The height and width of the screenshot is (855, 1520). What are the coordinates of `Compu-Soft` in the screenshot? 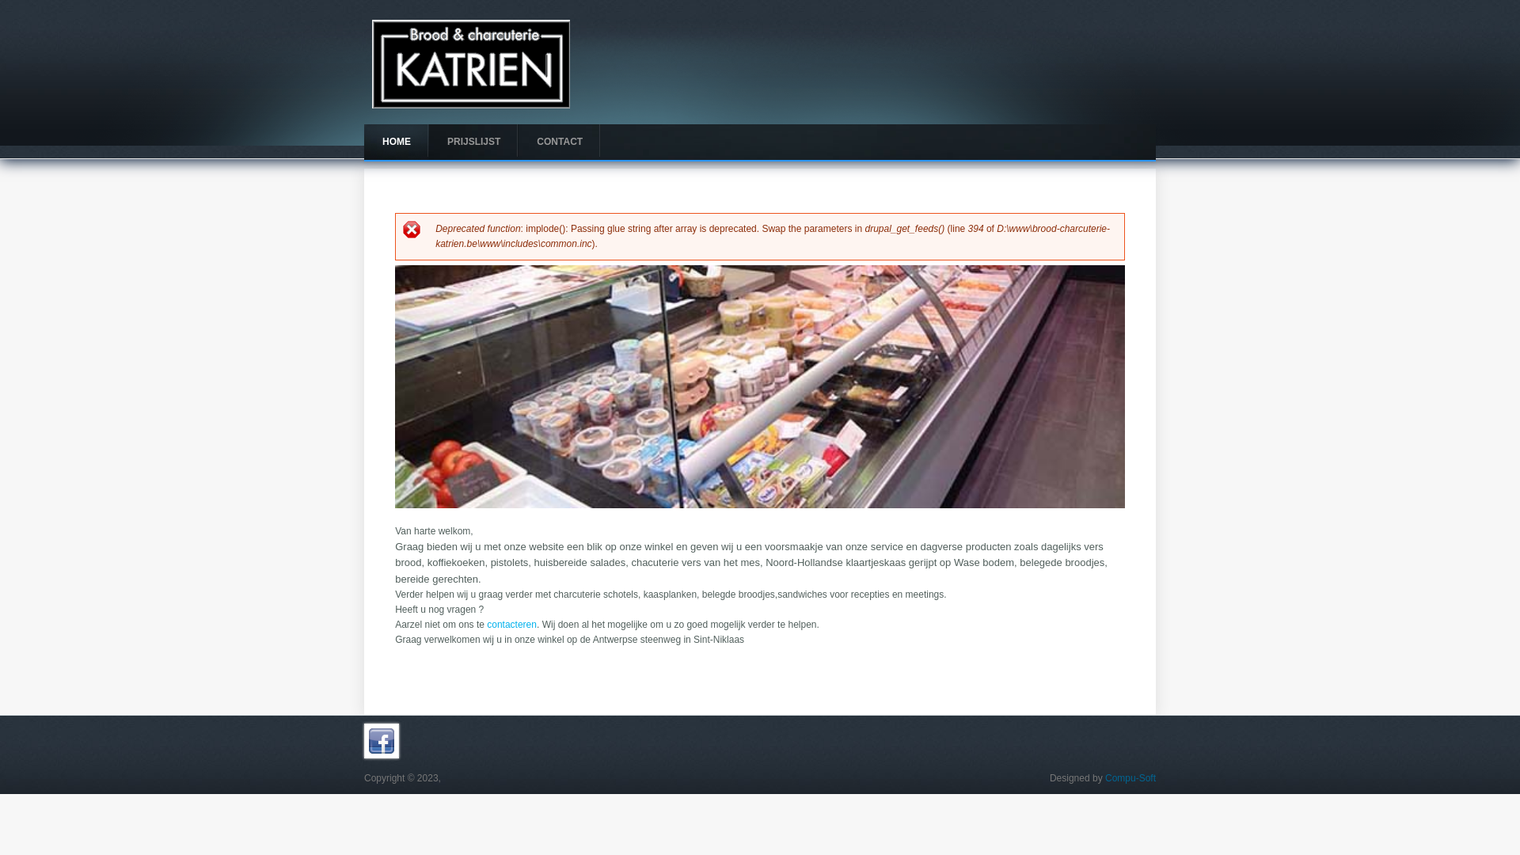 It's located at (1130, 778).